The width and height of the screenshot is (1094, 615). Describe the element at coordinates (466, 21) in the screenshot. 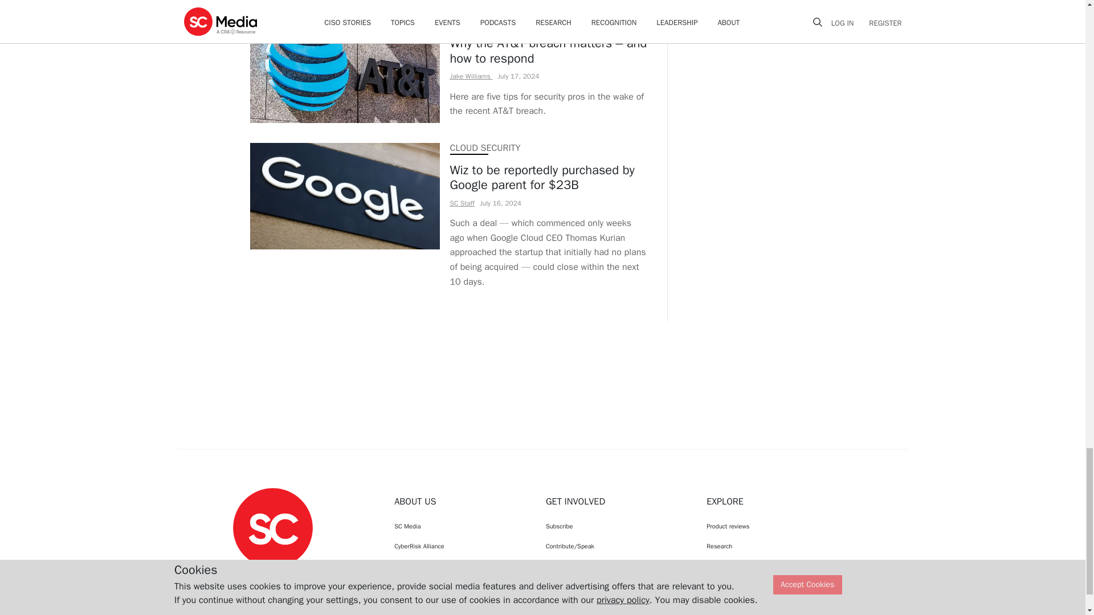

I see `BREACH` at that location.